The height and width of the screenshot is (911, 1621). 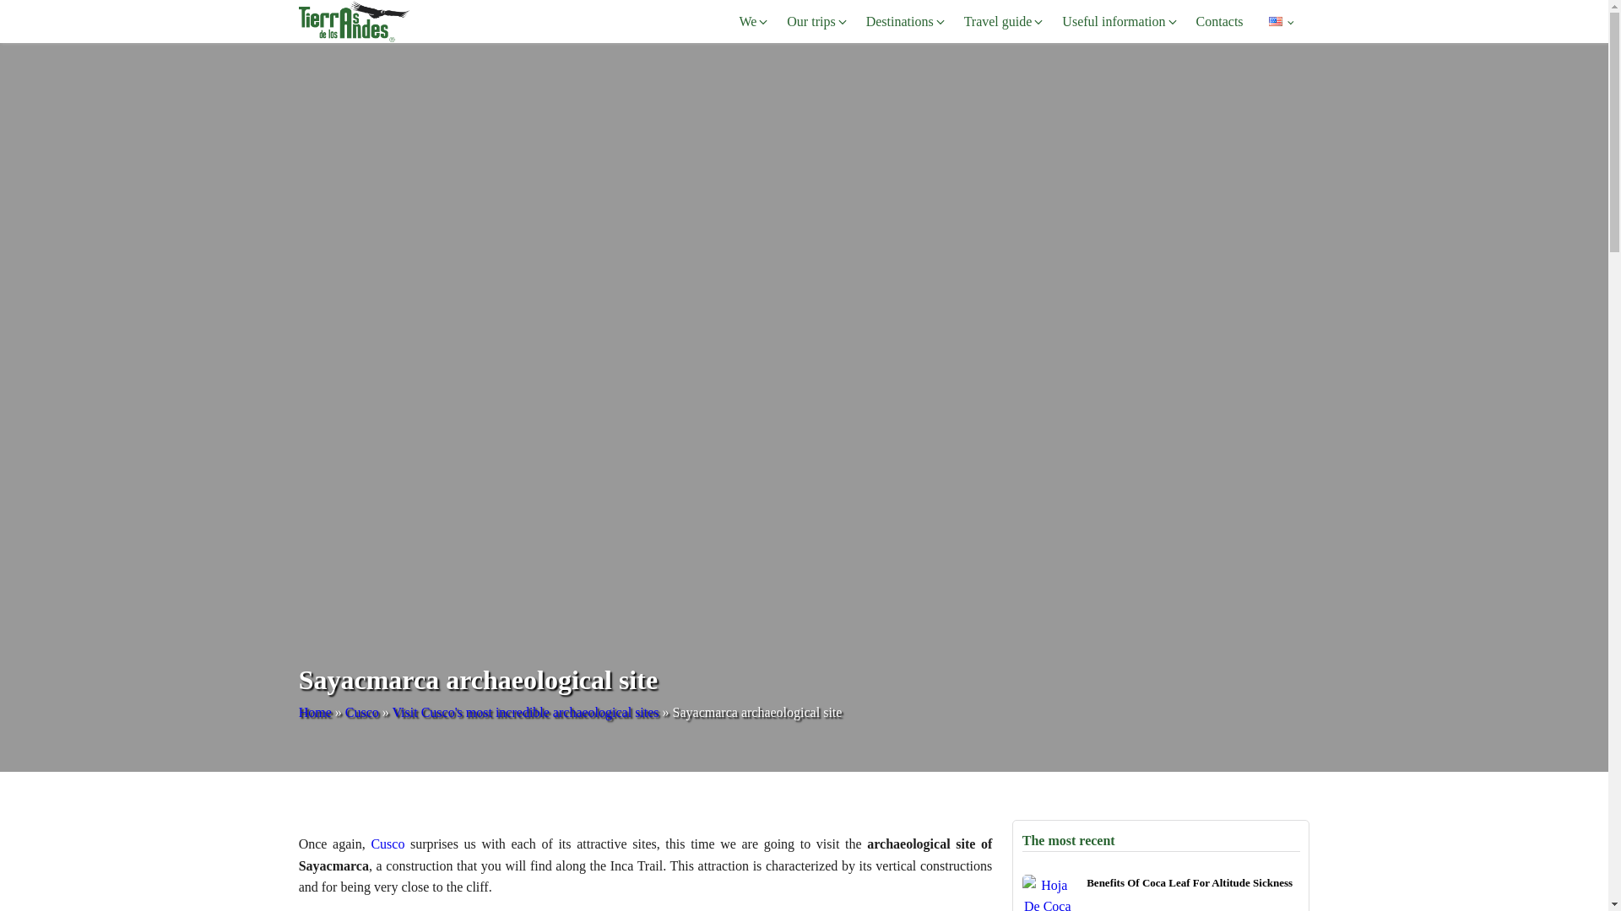 I want to click on We, so click(x=754, y=22).